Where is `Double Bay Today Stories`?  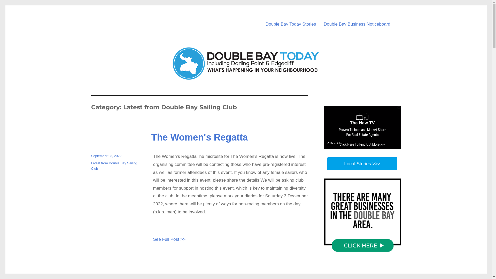 Double Bay Today Stories is located at coordinates (291, 24).